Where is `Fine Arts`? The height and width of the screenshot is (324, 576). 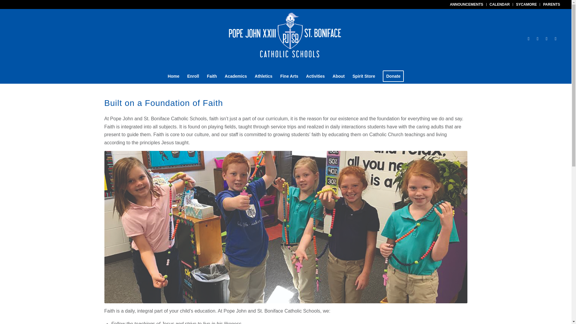 Fine Arts is located at coordinates (289, 76).